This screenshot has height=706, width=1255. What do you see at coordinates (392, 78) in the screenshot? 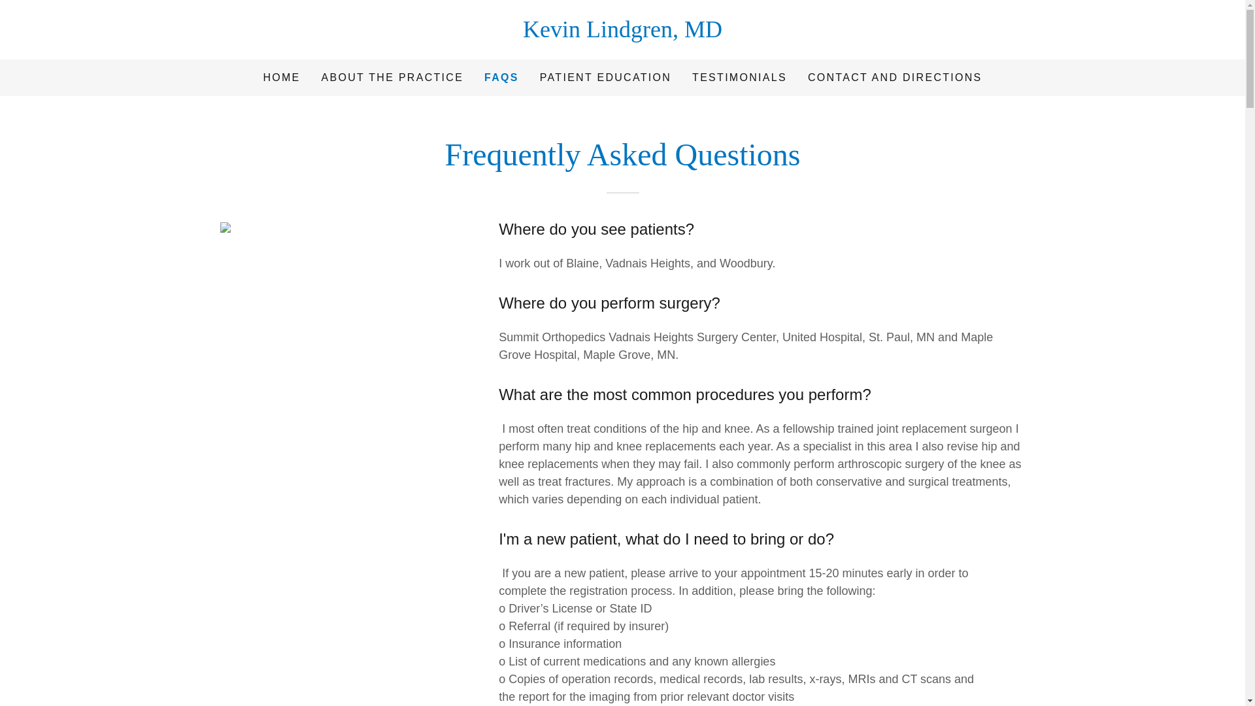
I see `ABOUT THE PRACTICE` at bounding box center [392, 78].